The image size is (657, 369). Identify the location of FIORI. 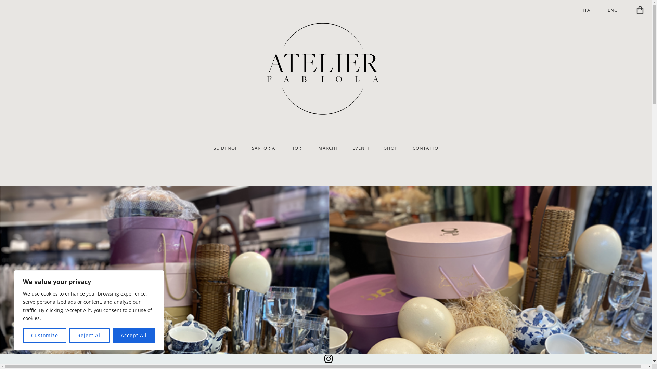
(297, 148).